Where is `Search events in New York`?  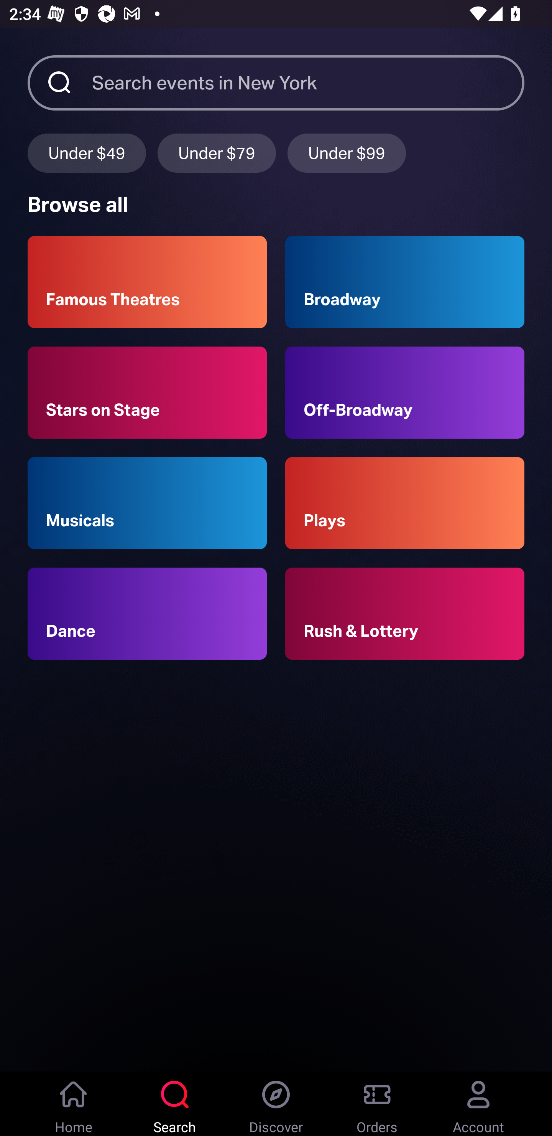 Search events in New York is located at coordinates (308, 82).